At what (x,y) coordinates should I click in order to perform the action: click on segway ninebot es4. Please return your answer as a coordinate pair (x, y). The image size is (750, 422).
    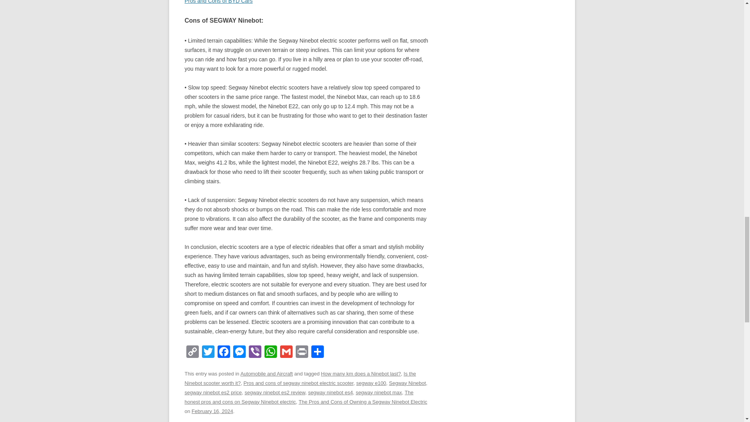
    Looking at the image, I should click on (330, 392).